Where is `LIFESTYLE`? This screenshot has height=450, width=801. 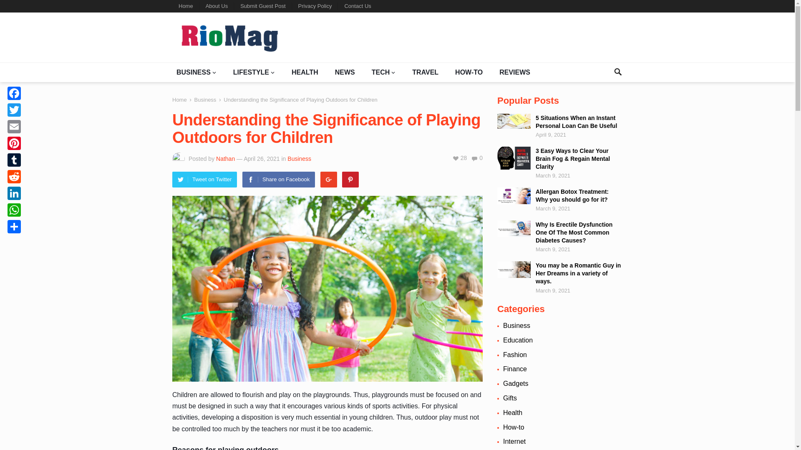
LIFESTYLE is located at coordinates (254, 72).